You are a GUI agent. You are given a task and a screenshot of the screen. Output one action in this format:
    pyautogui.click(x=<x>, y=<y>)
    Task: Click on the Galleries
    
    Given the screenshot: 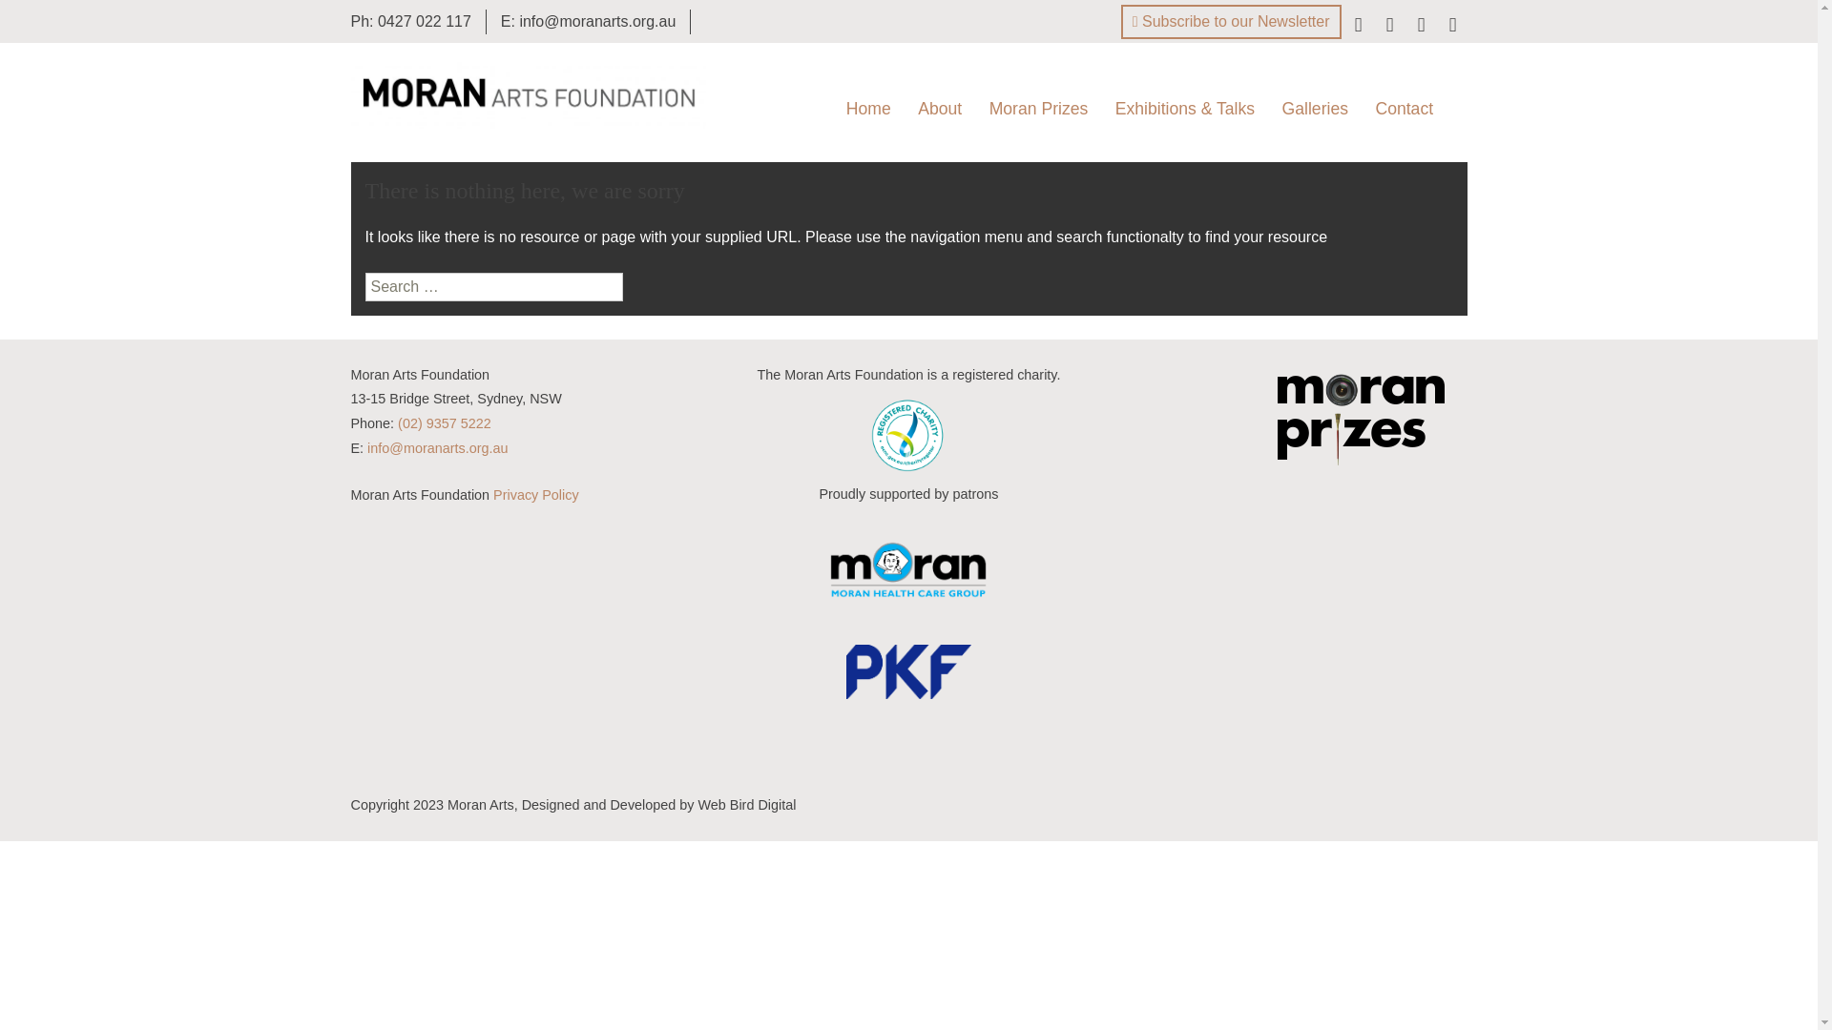 What is the action you would take?
    pyautogui.click(x=1315, y=109)
    